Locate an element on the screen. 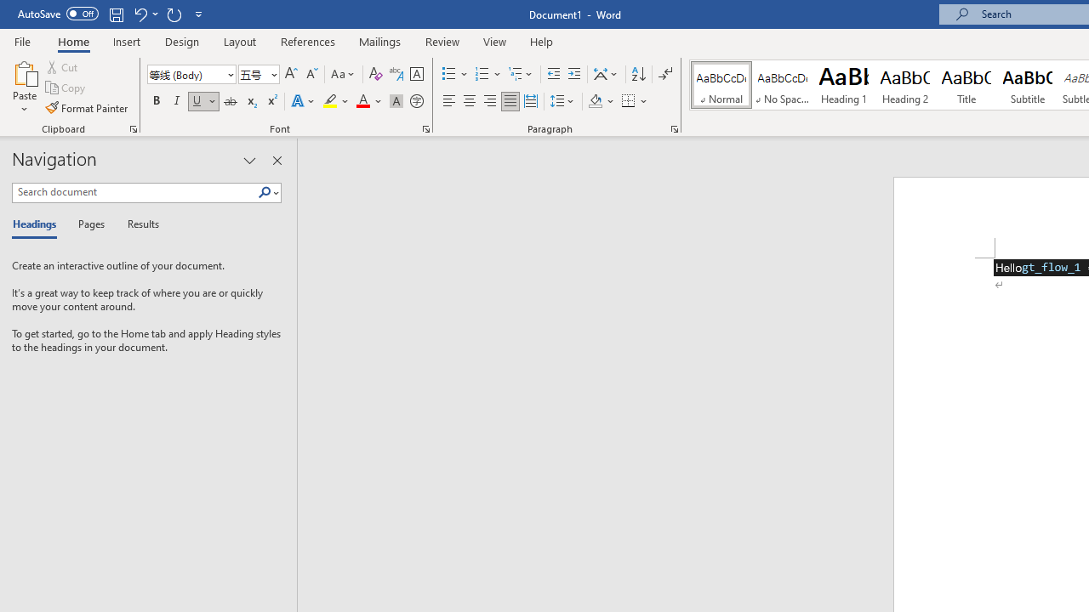 The width and height of the screenshot is (1089, 612). Italic is located at coordinates (177, 102).